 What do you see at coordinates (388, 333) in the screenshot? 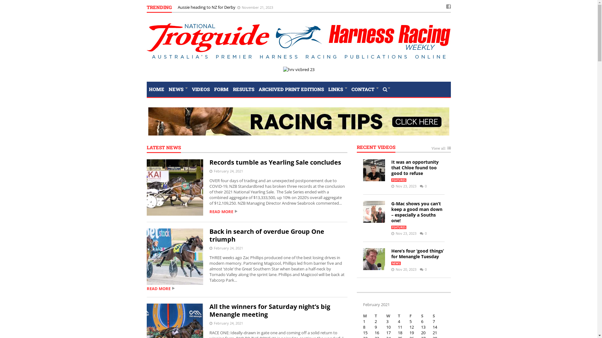
I see `17` at bounding box center [388, 333].